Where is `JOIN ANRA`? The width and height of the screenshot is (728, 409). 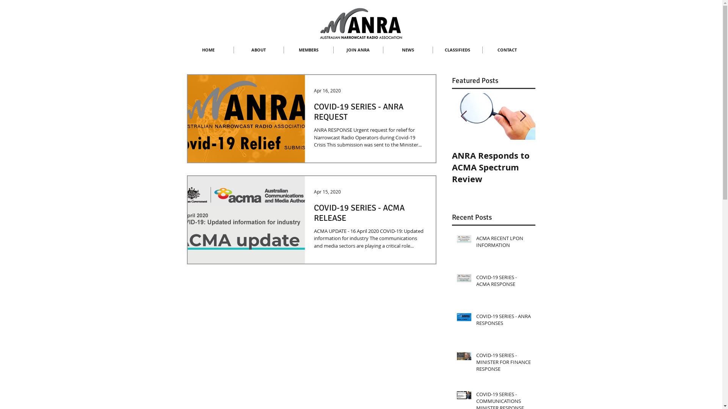
JOIN ANRA is located at coordinates (358, 50).